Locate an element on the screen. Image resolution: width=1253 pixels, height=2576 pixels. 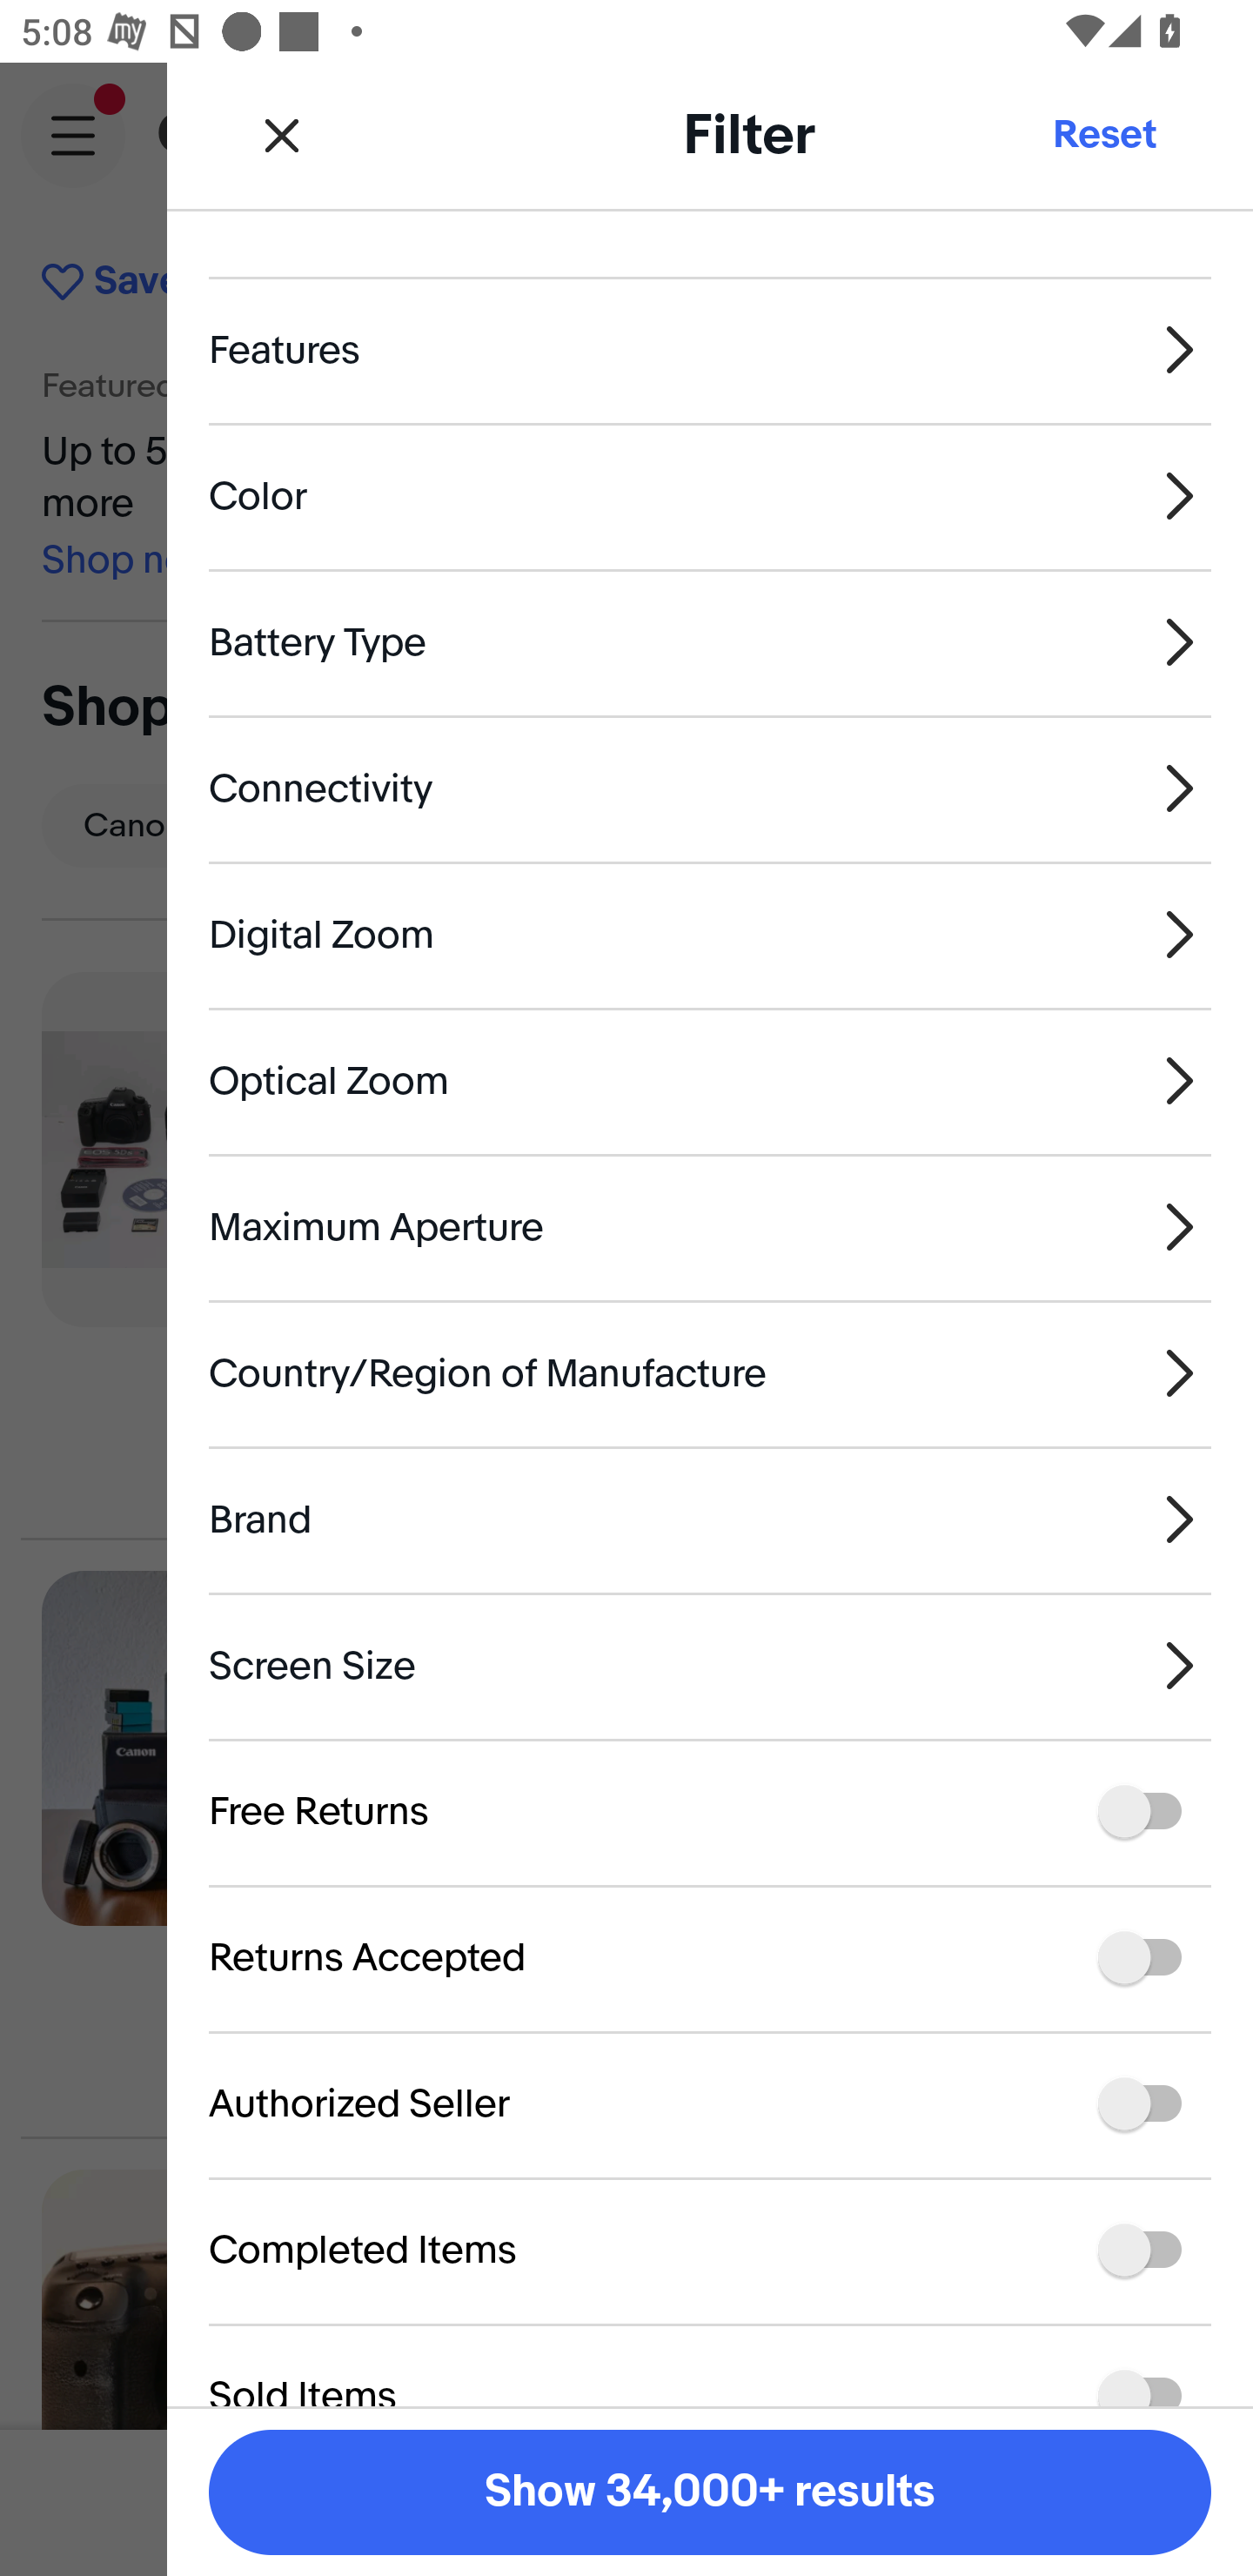
Screen Size is located at coordinates (710, 1666).